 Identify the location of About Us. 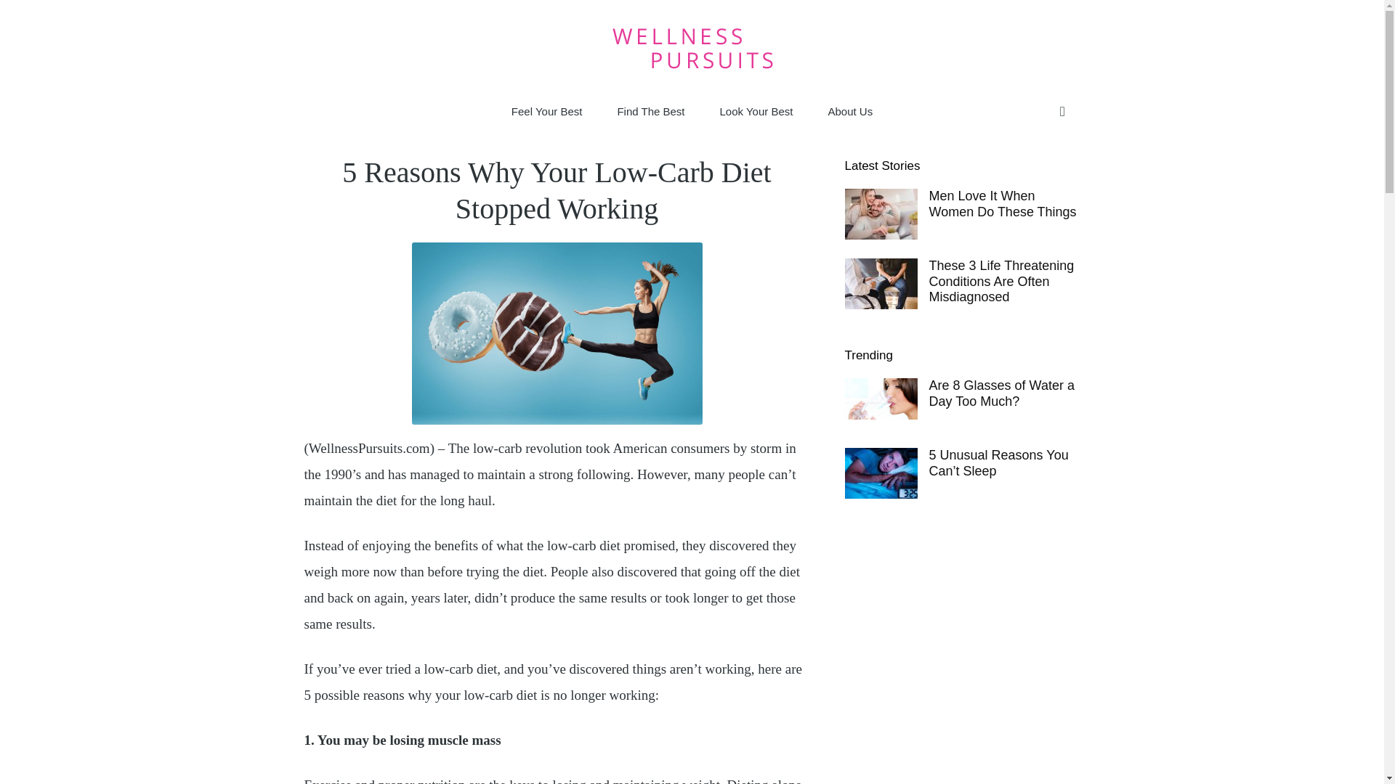
(850, 112).